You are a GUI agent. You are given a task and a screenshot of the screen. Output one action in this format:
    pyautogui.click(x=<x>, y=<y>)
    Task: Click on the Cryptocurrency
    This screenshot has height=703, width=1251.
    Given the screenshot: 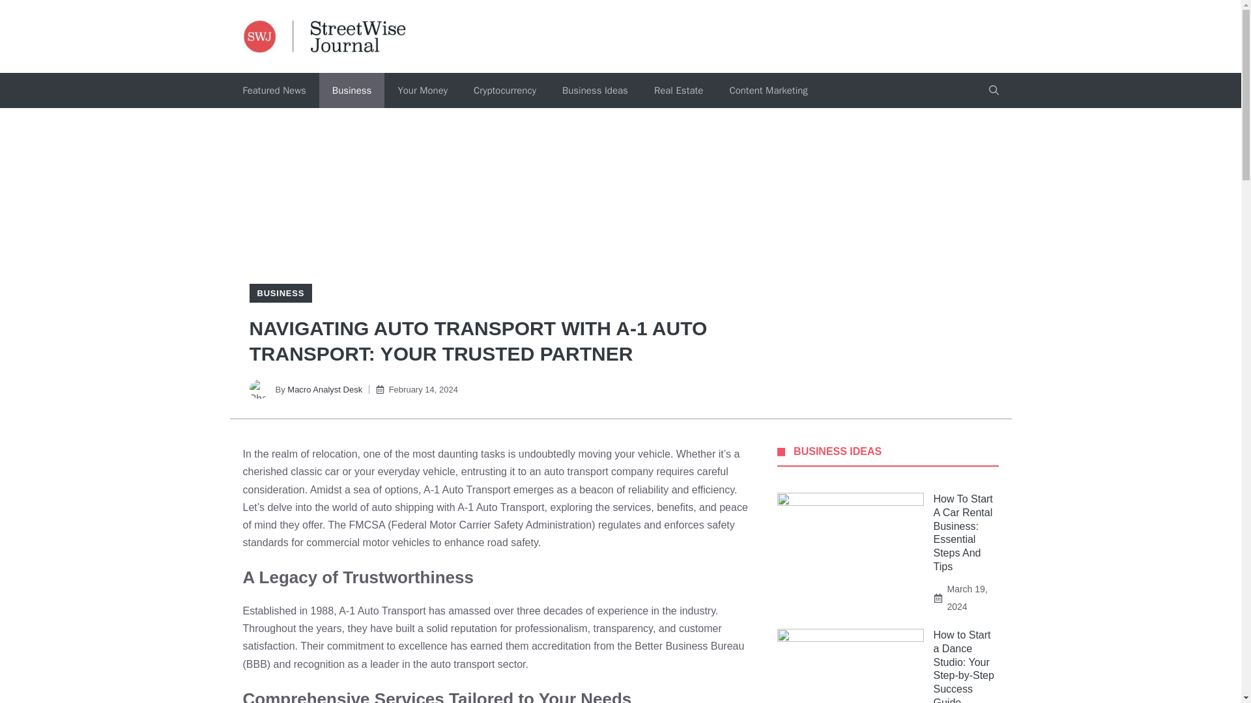 What is the action you would take?
    pyautogui.click(x=504, y=90)
    